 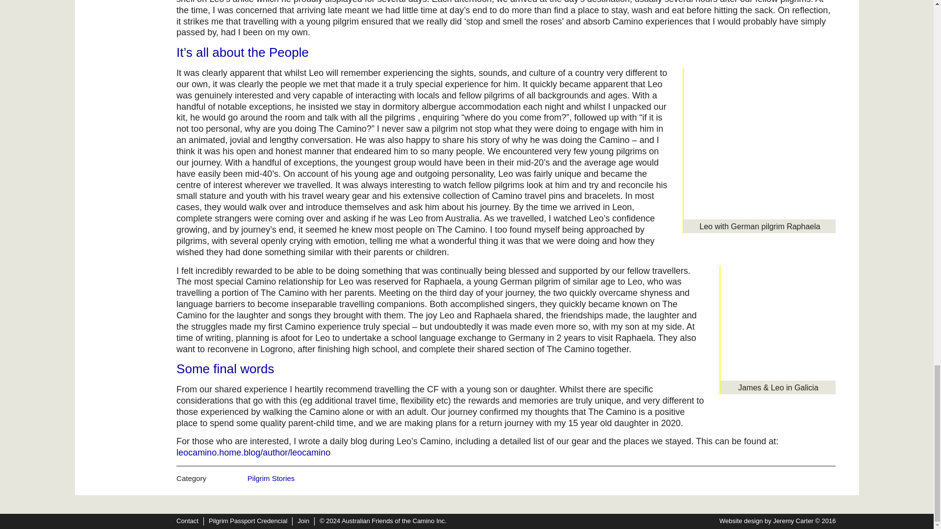 What do you see at coordinates (303, 521) in the screenshot?
I see `Join` at bounding box center [303, 521].